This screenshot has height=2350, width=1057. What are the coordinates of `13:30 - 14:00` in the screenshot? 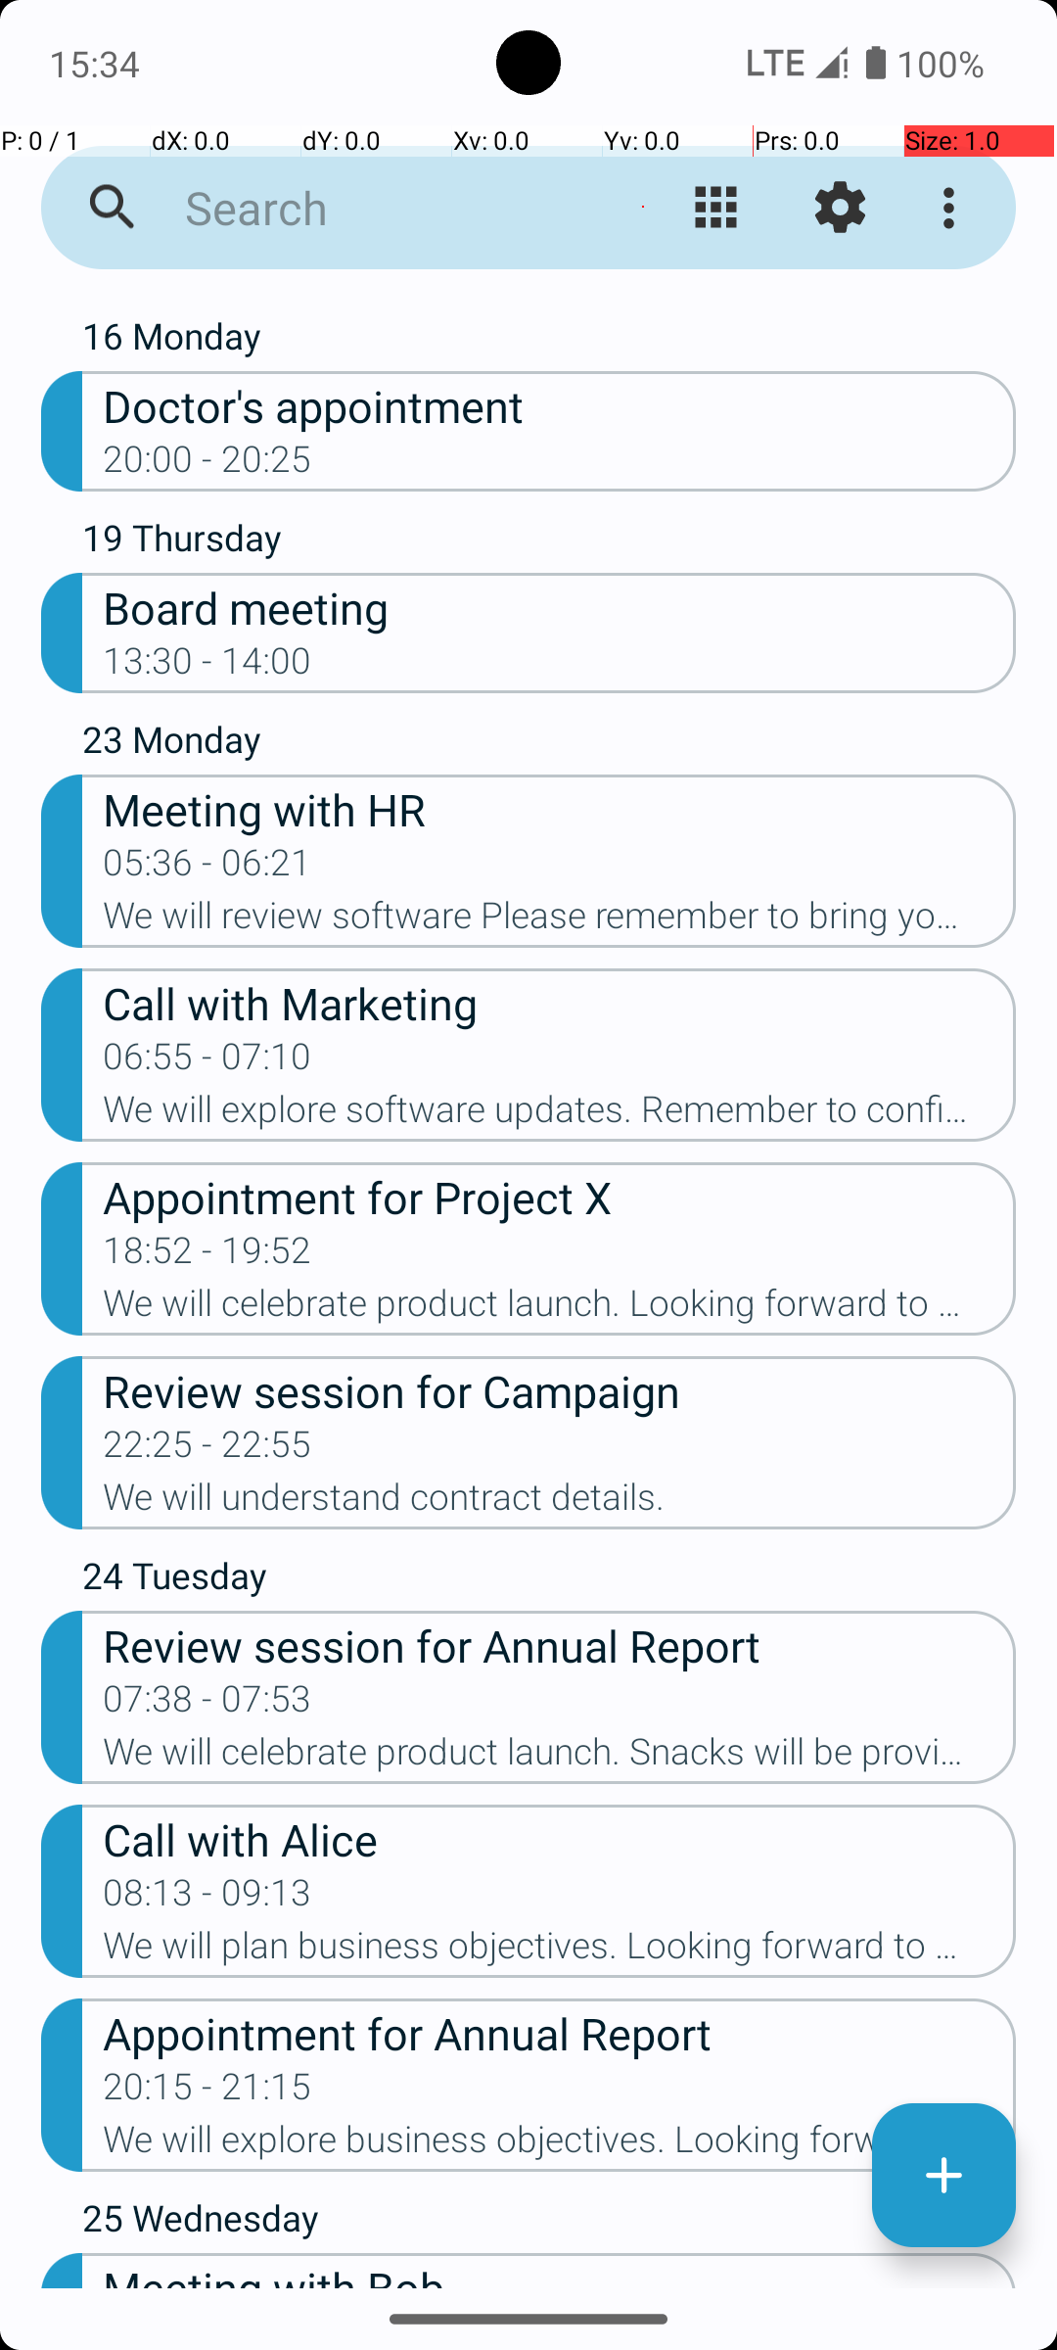 It's located at (207, 667).